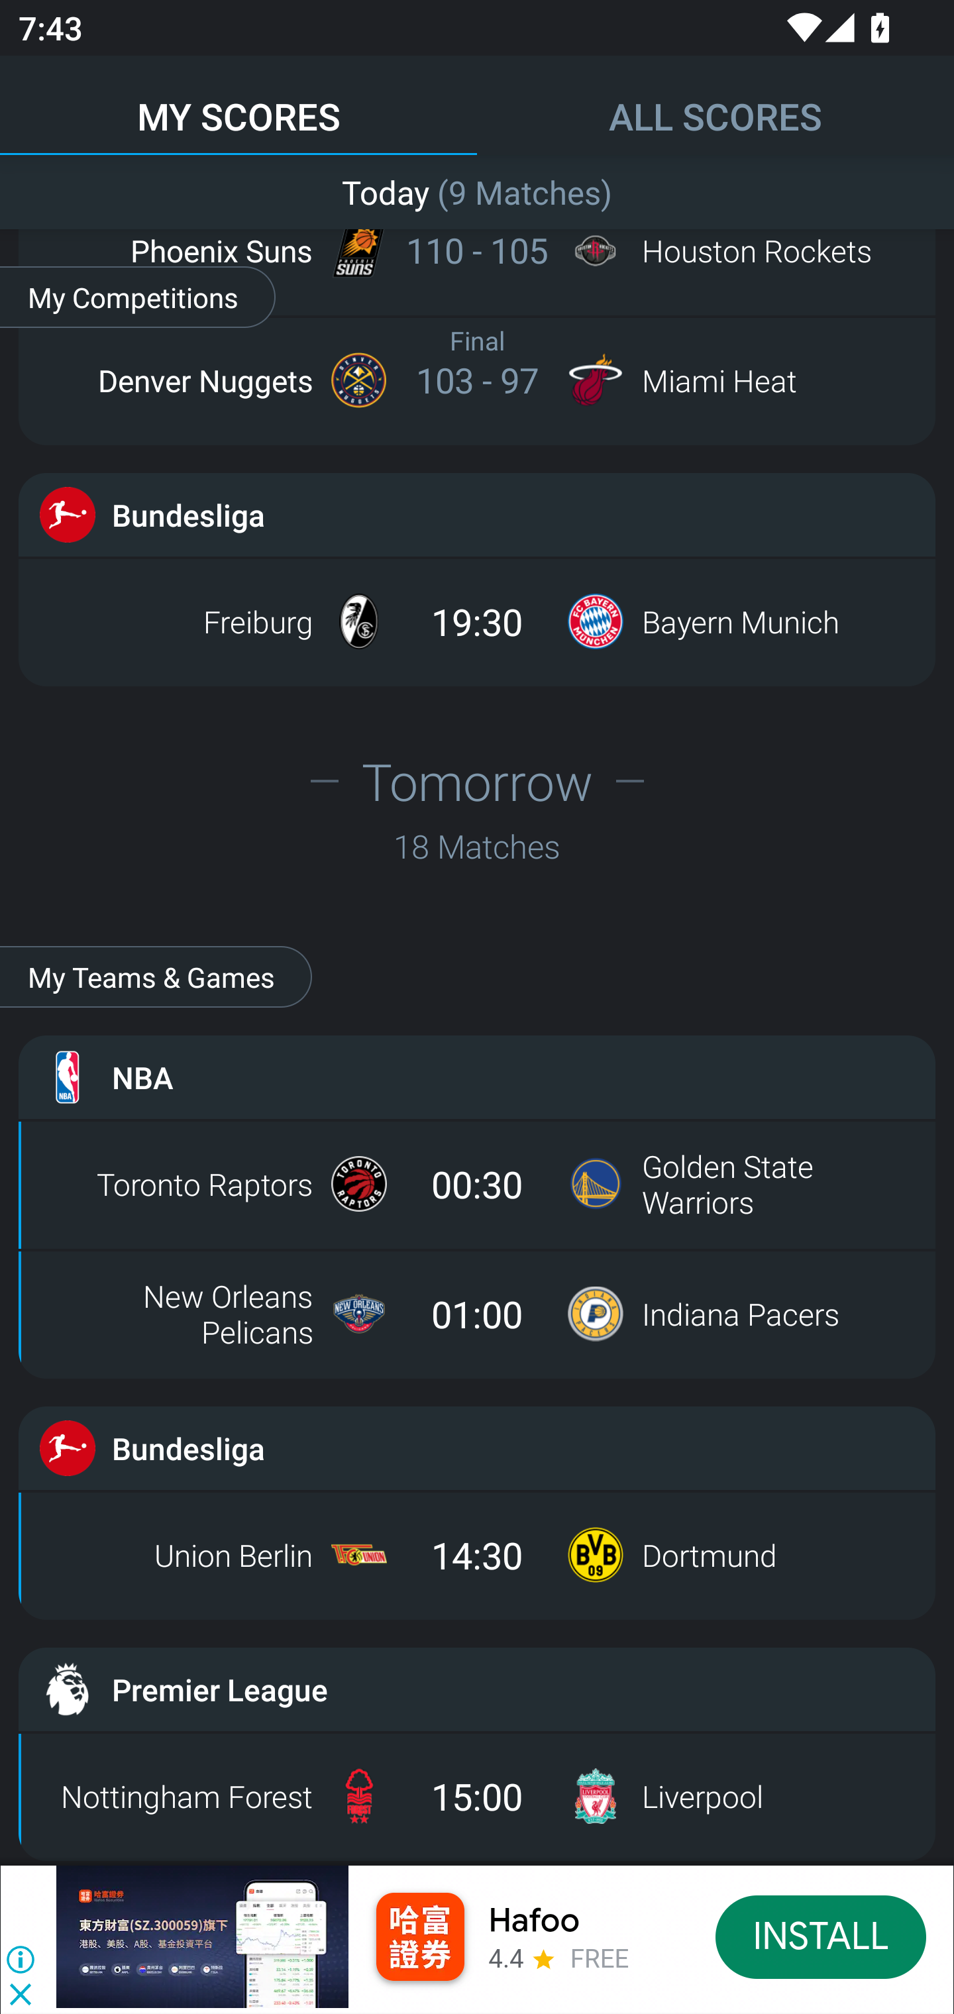 This screenshot has height=2014, width=954. I want to click on New Orleans Pelicans 01:00 Indiana Pacers, so click(477, 1314).